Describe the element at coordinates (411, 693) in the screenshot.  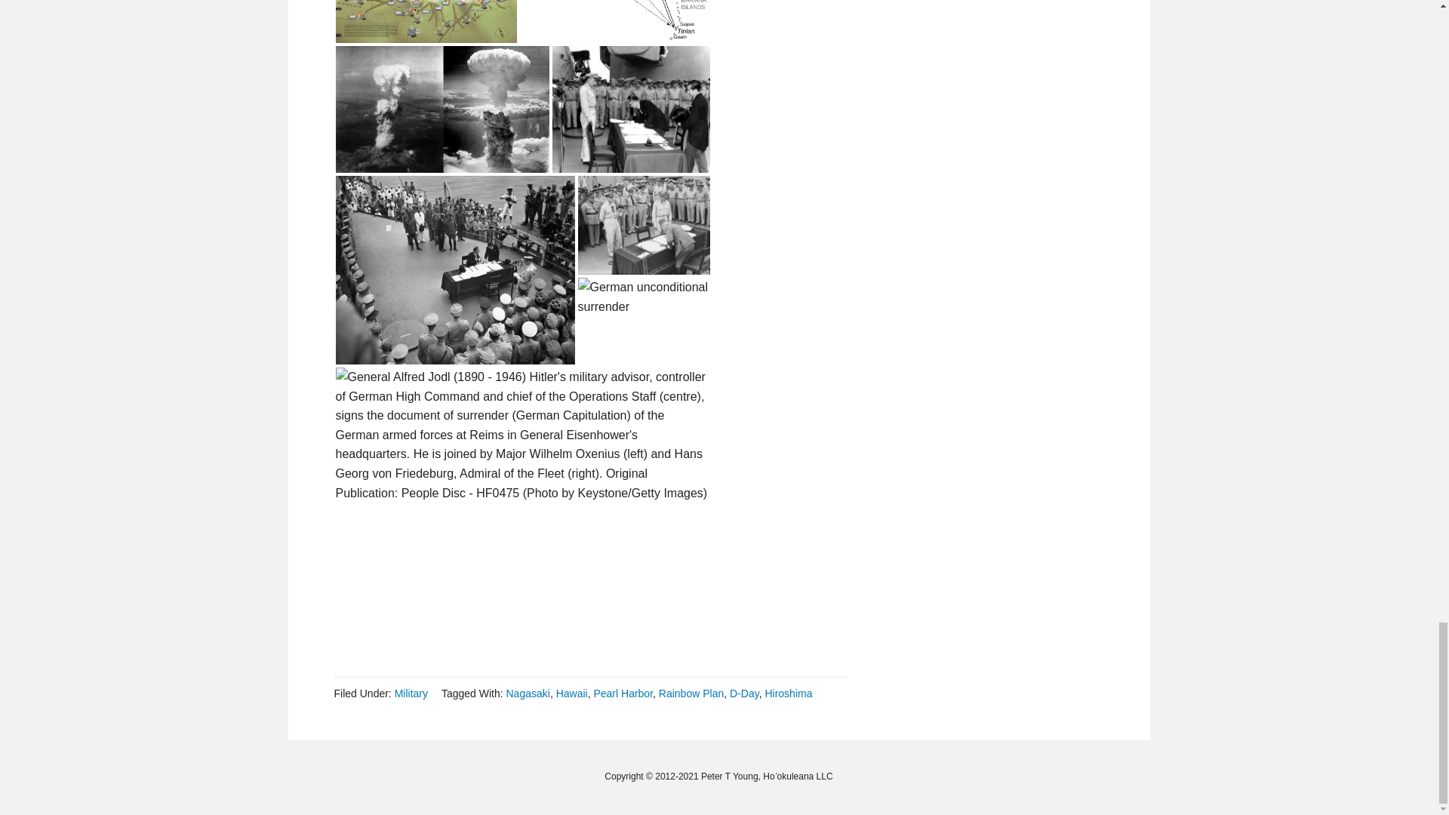
I see `Military` at that location.